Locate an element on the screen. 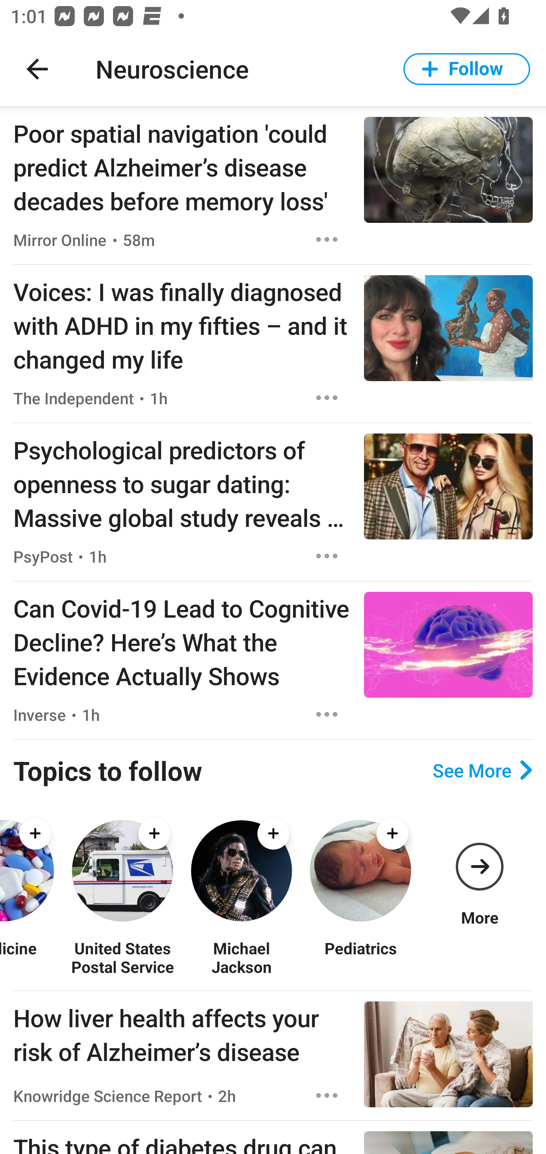 The width and height of the screenshot is (546, 1154). Navigate up is located at coordinates (37, 69).